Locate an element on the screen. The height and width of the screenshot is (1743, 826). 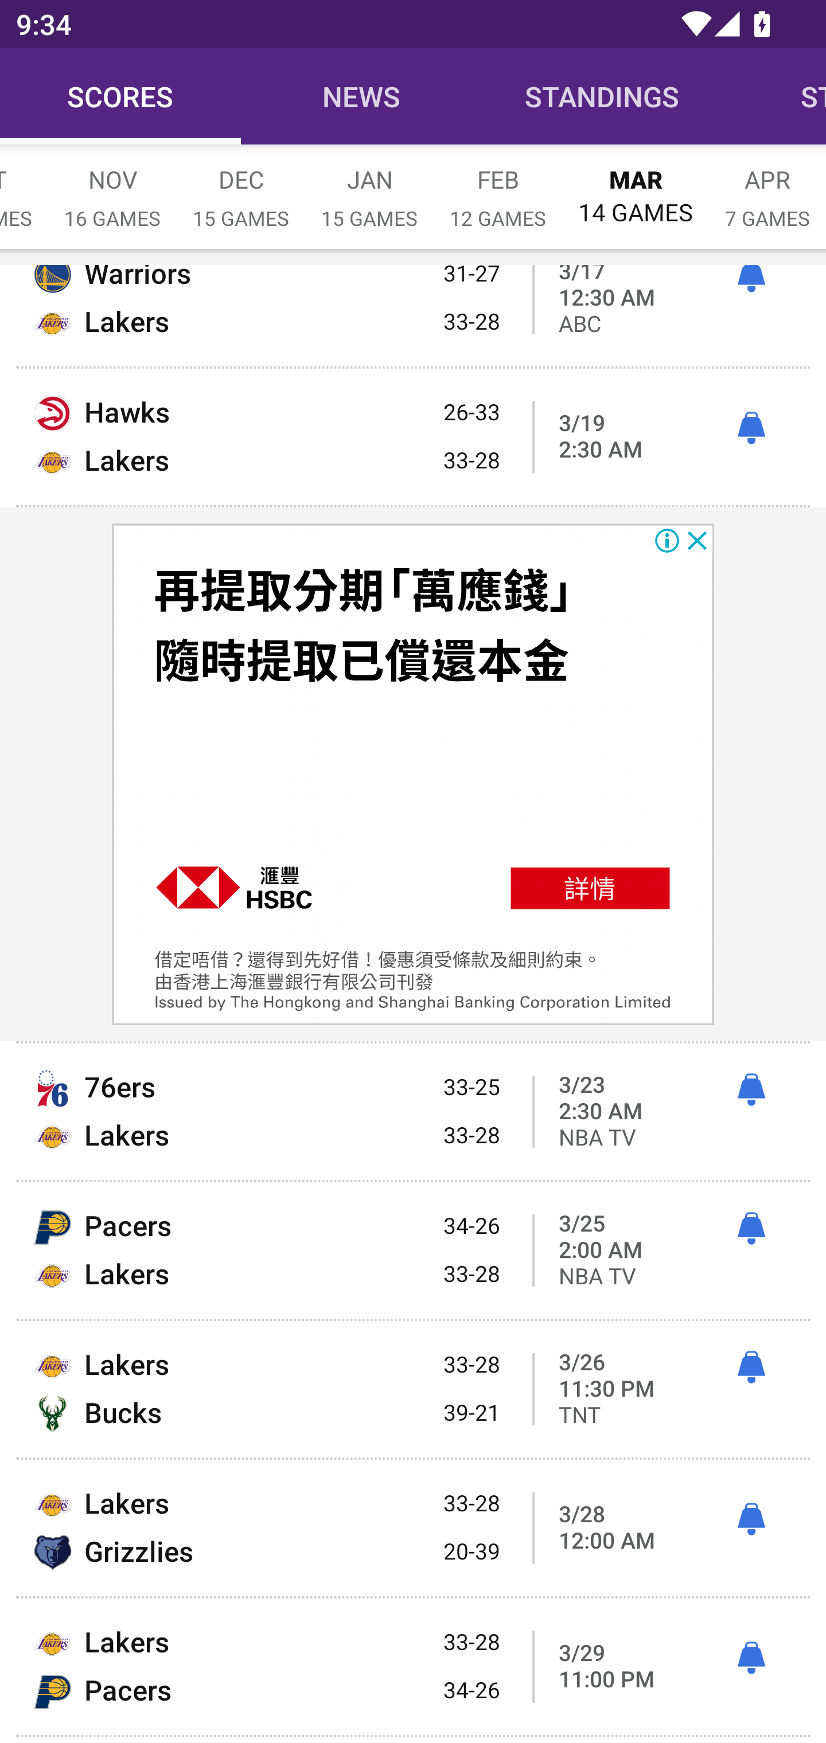
DEC 15 GAMES is located at coordinates (241, 186).